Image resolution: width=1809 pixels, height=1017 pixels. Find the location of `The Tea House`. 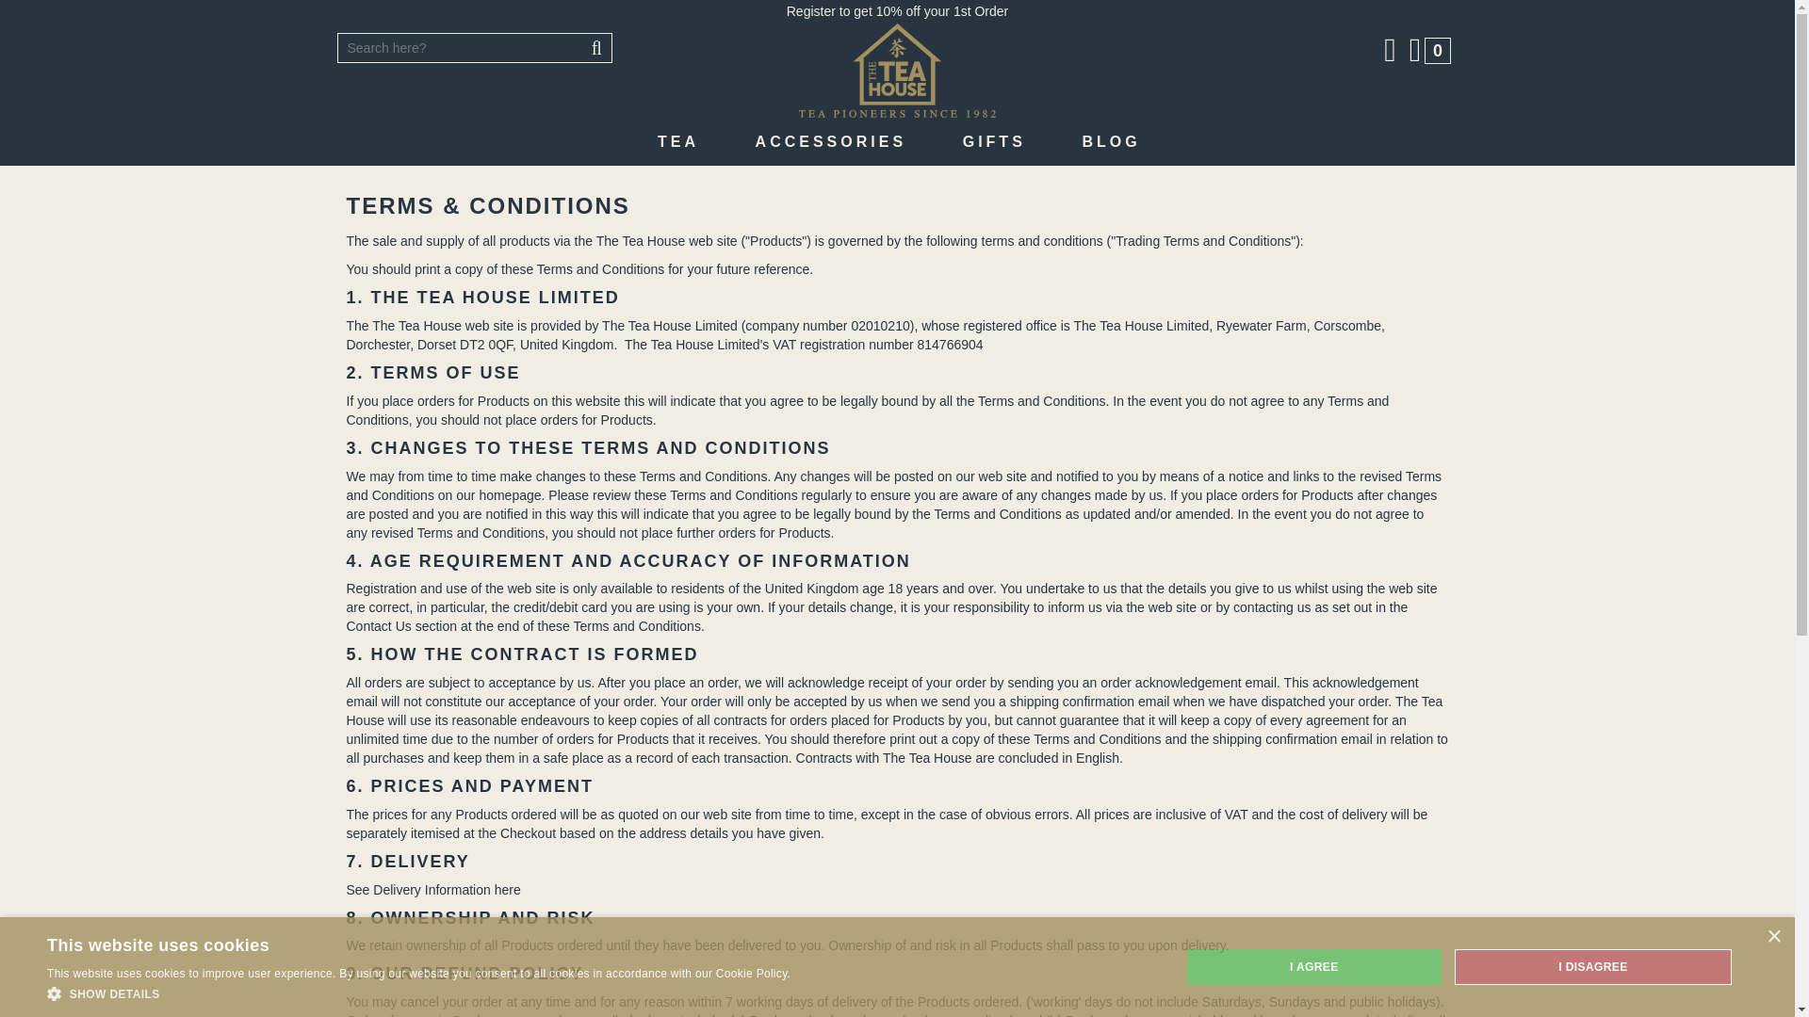

The Tea House is located at coordinates (897, 70).